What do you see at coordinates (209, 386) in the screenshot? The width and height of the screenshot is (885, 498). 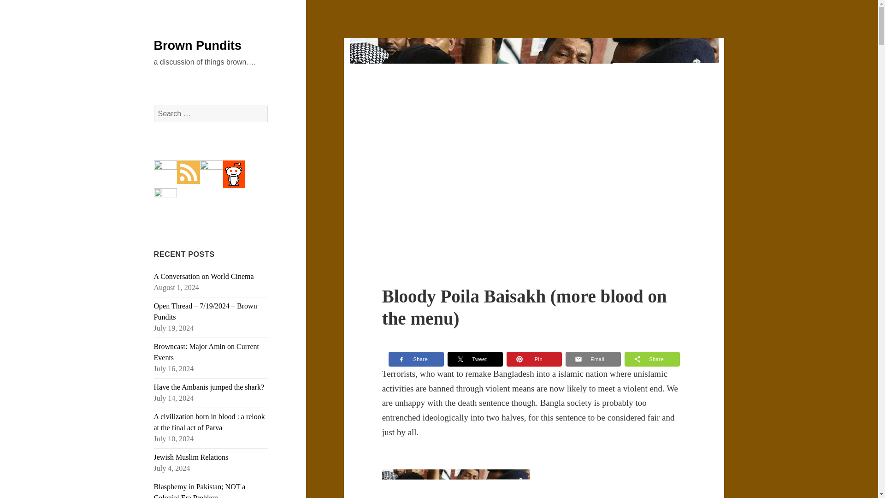 I see `Have the Ambanis jumped the shark?` at bounding box center [209, 386].